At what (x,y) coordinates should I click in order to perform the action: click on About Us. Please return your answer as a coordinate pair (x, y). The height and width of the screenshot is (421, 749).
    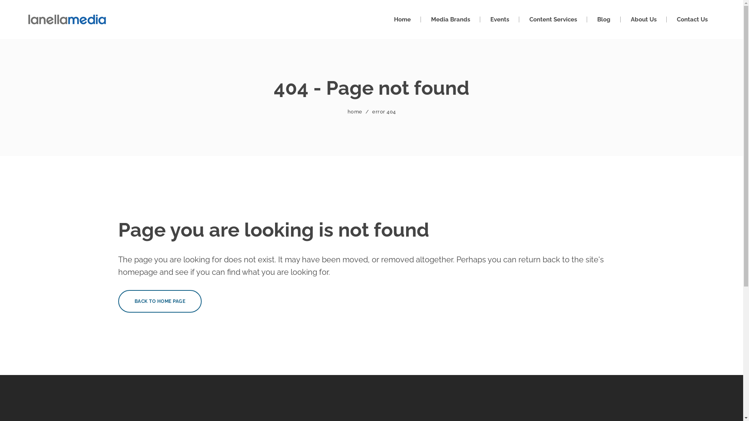
    Looking at the image, I should click on (644, 19).